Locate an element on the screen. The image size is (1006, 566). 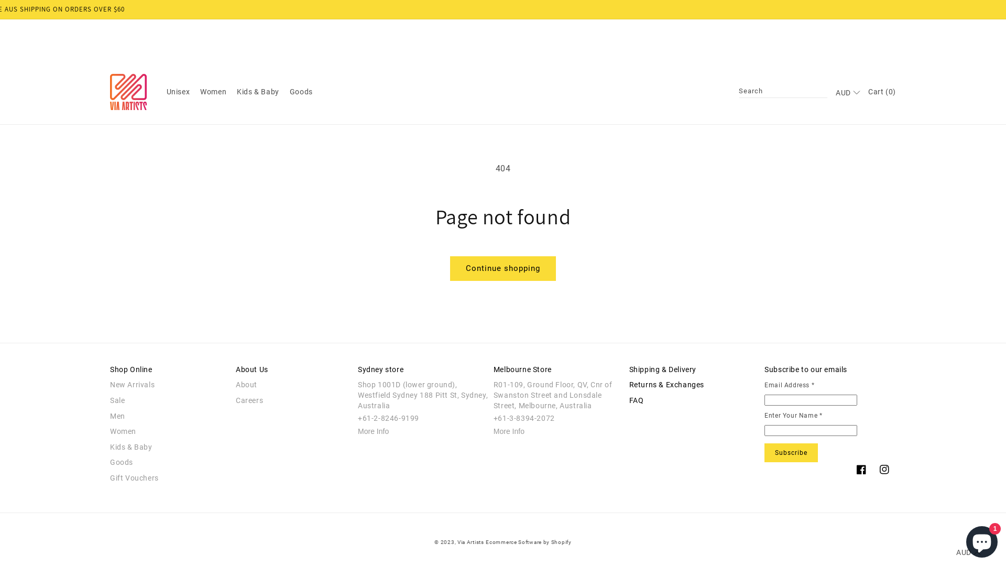
Men is located at coordinates (169, 417).